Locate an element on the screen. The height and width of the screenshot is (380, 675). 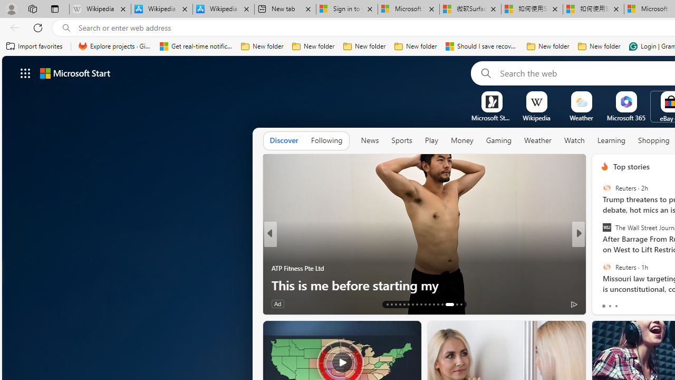
Reuters is located at coordinates (606, 267).